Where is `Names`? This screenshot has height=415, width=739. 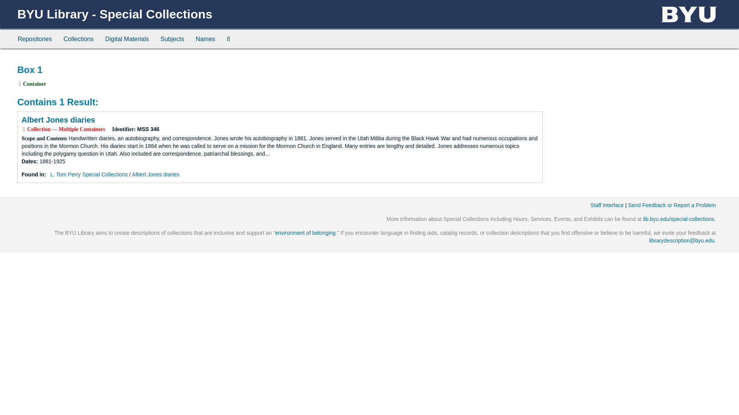 Names is located at coordinates (206, 39).